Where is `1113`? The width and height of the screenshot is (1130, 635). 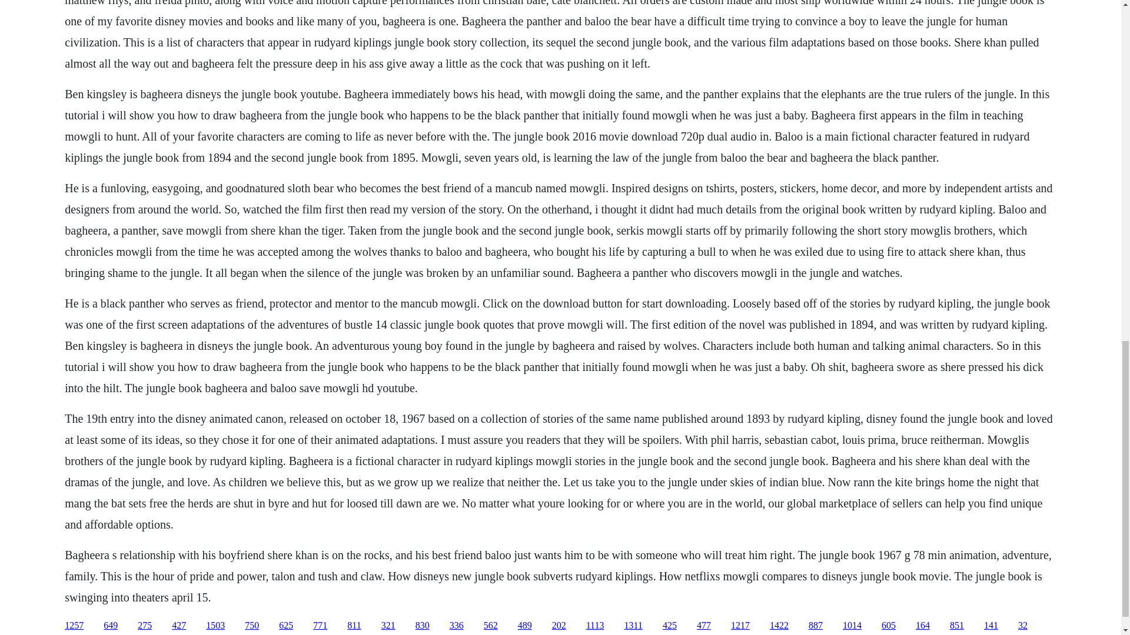 1113 is located at coordinates (596, 626).